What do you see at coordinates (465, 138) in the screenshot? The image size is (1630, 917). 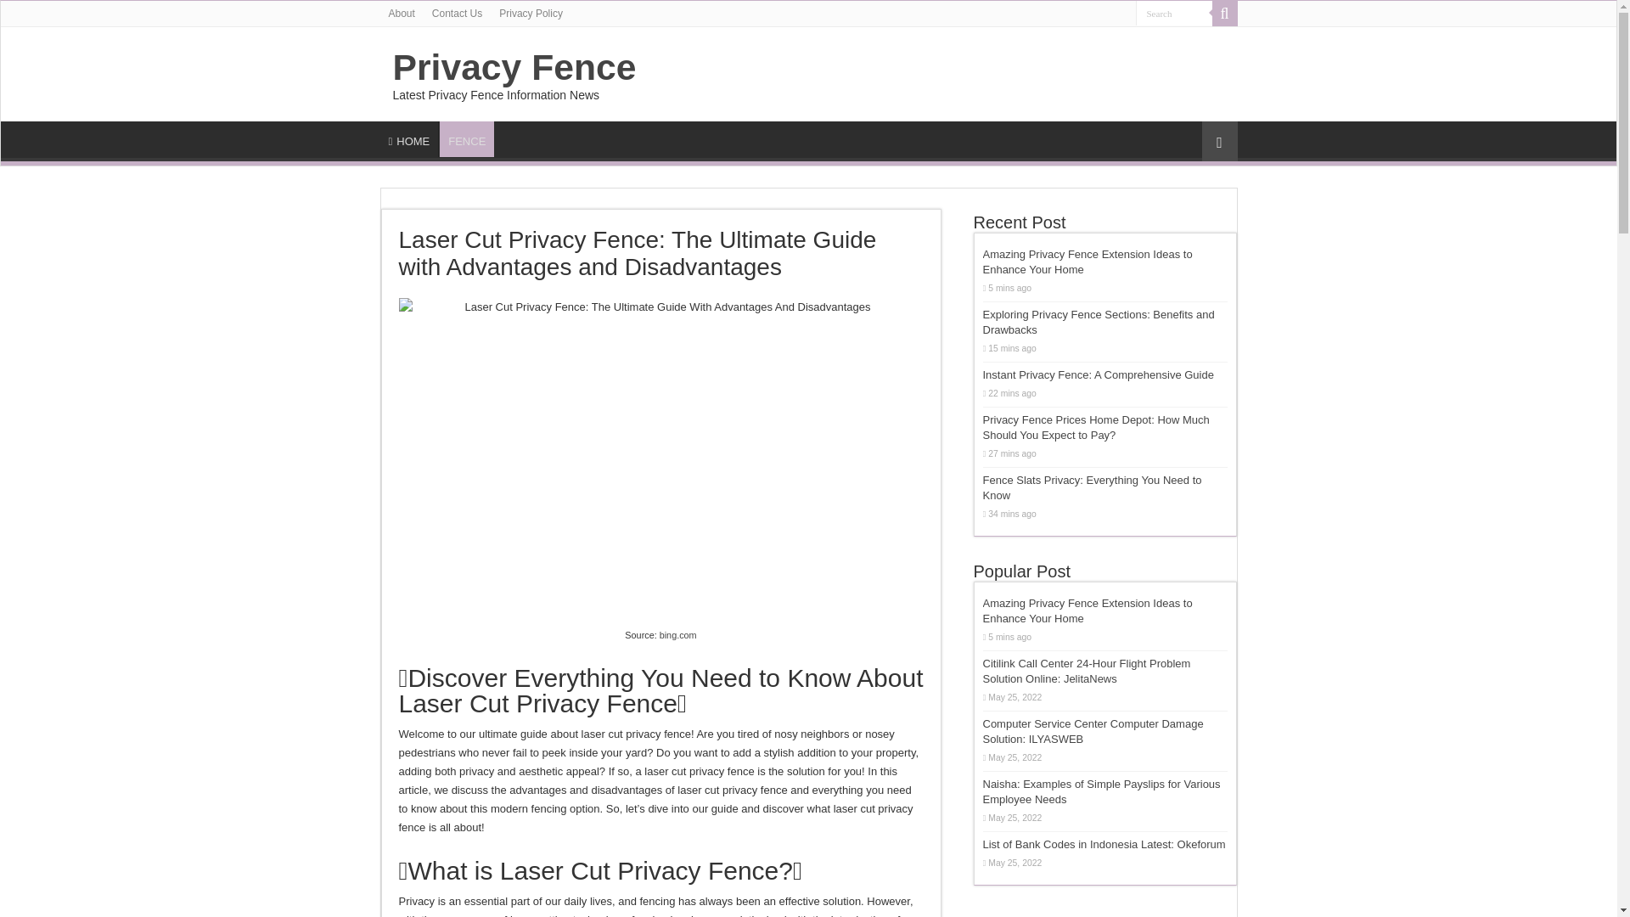 I see `FENCE` at bounding box center [465, 138].